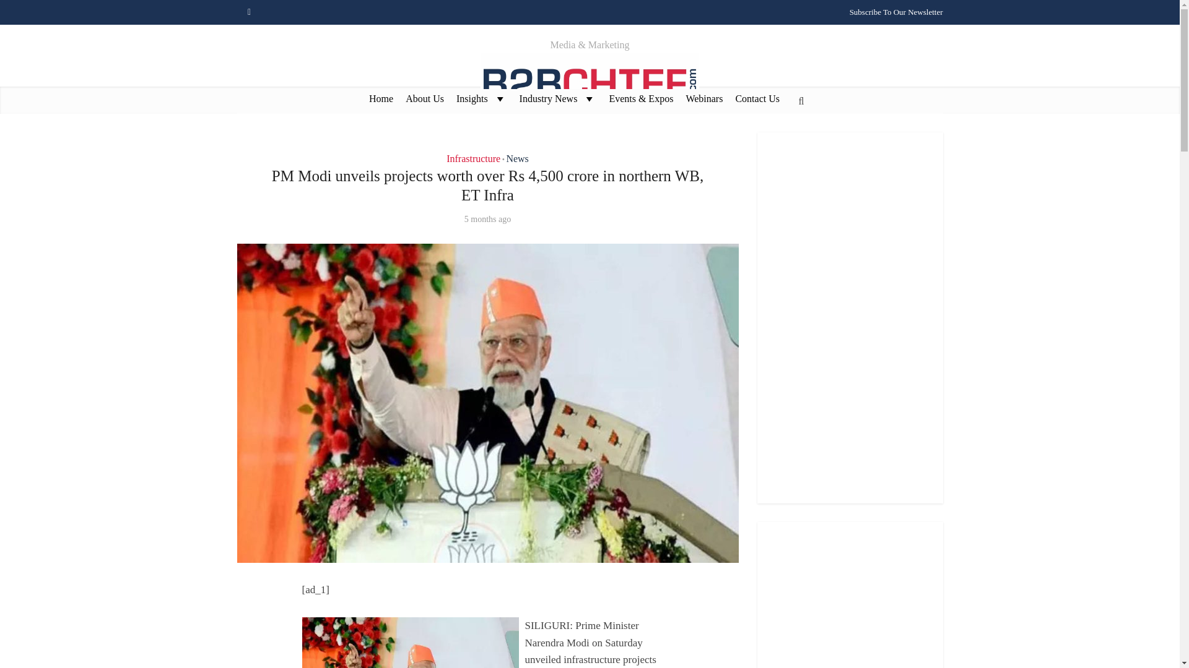  What do you see at coordinates (558, 98) in the screenshot?
I see `Industry News` at bounding box center [558, 98].